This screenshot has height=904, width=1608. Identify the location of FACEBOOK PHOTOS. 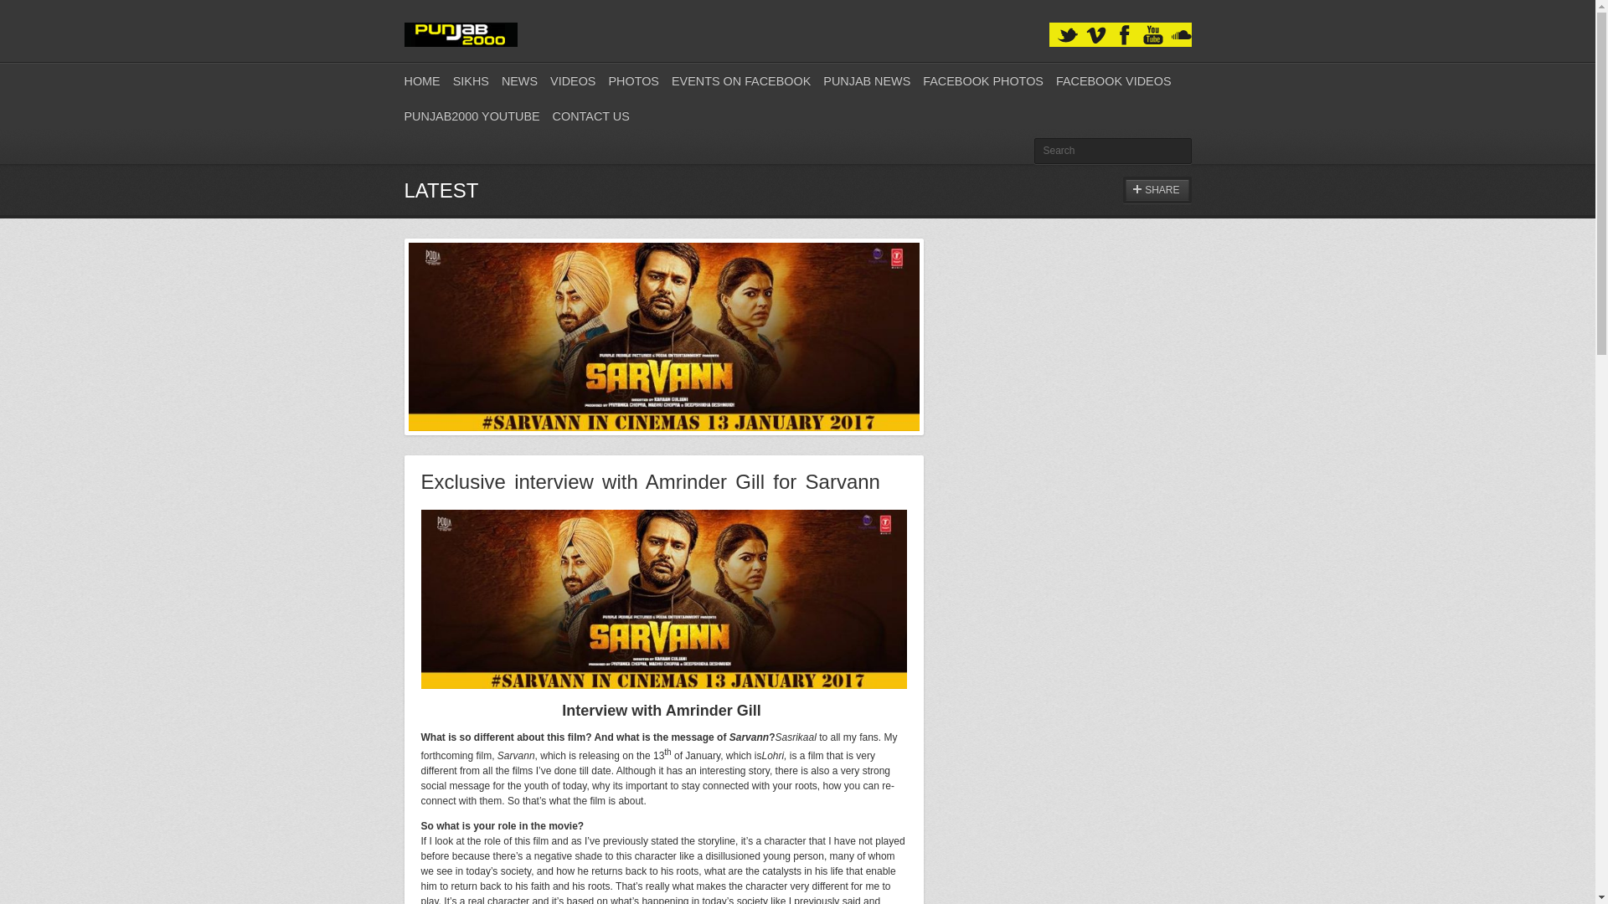
(983, 80).